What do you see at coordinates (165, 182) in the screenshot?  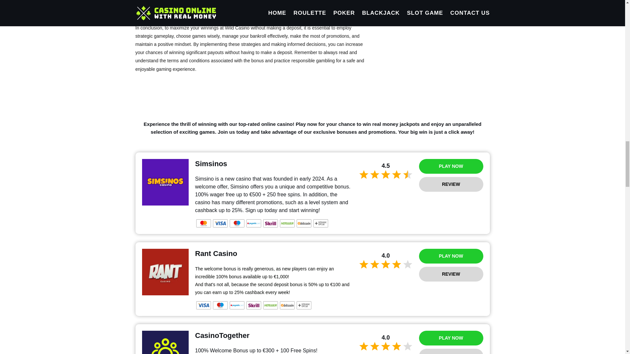 I see `Simsinos` at bounding box center [165, 182].